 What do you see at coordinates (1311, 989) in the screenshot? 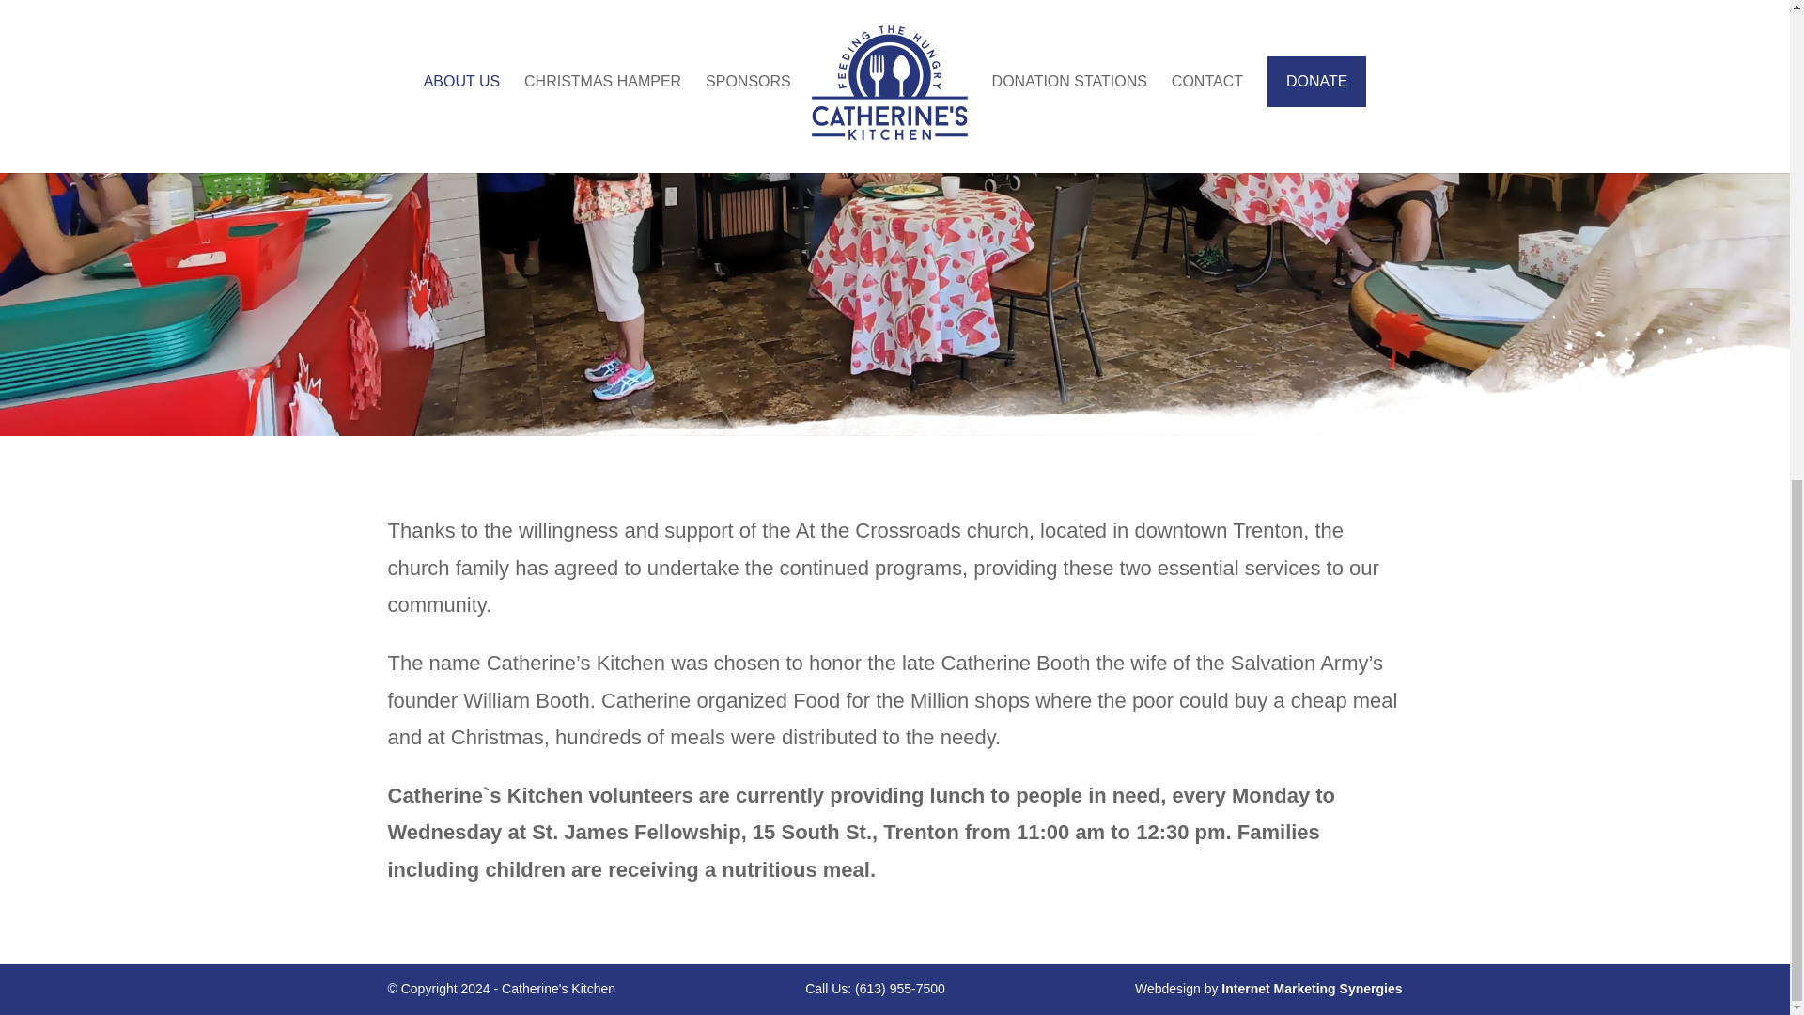
I see `Internet Marketing Synergies` at bounding box center [1311, 989].